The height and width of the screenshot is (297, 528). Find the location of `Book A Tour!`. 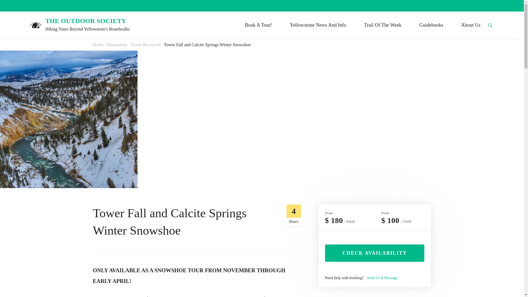

Book A Tour! is located at coordinates (258, 25).